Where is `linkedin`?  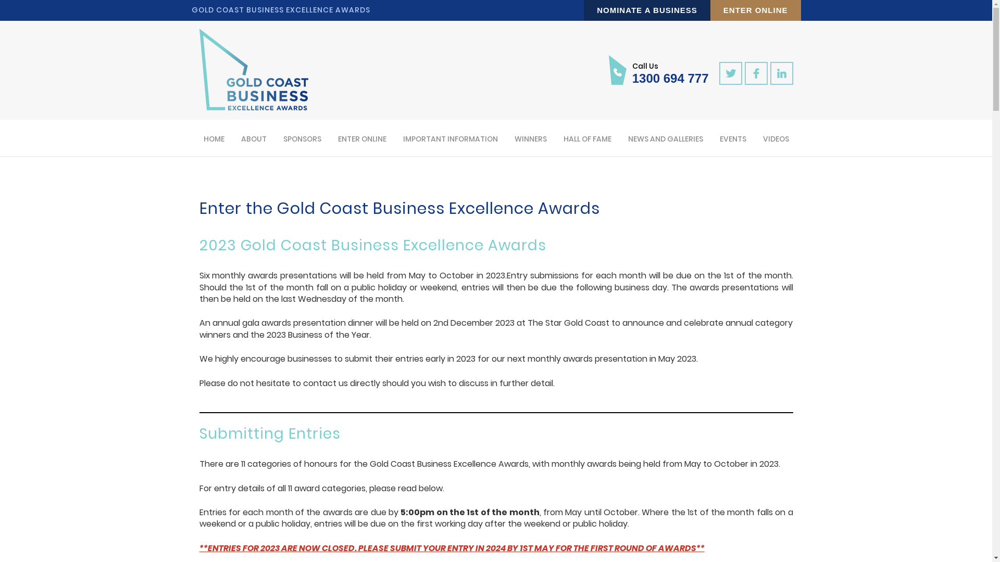 linkedin is located at coordinates (781, 73).